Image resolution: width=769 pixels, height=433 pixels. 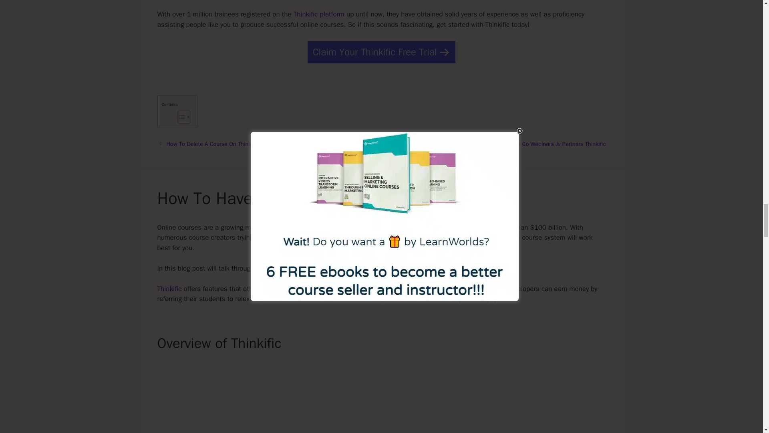 I want to click on Thinkific, so click(x=169, y=289).